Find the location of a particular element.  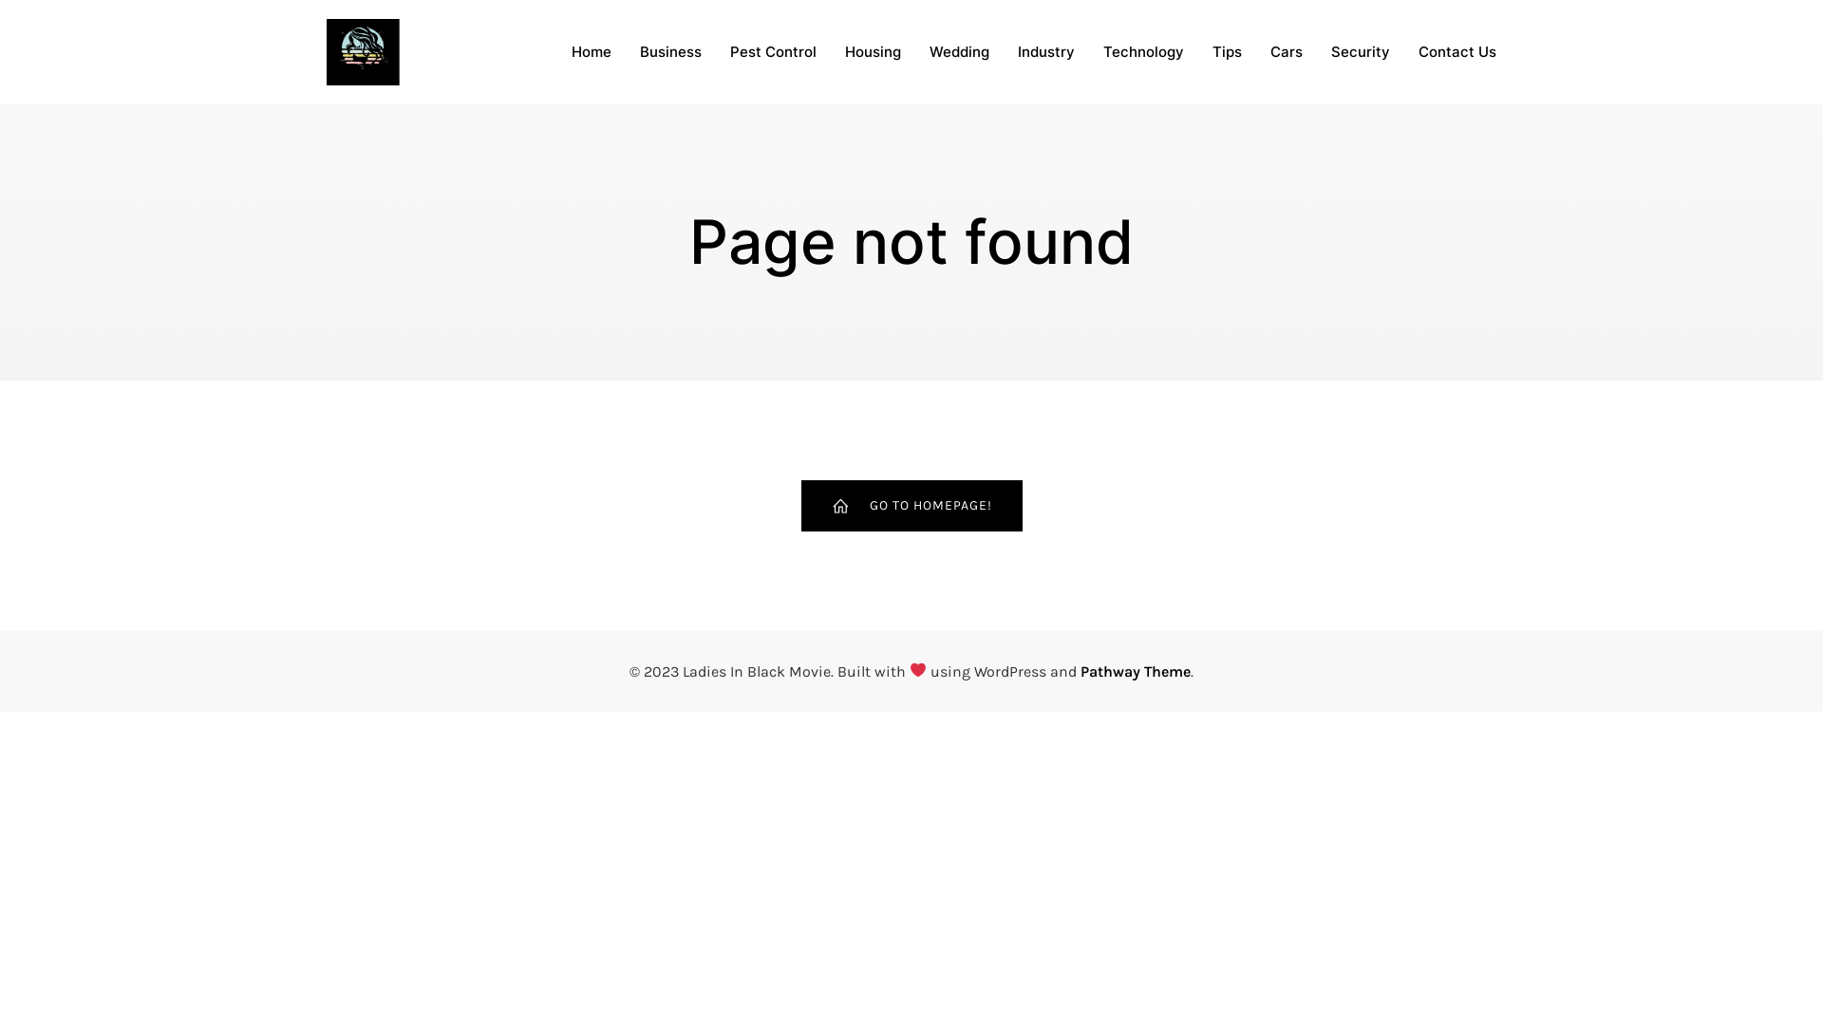

Tips is located at coordinates (1227, 53).